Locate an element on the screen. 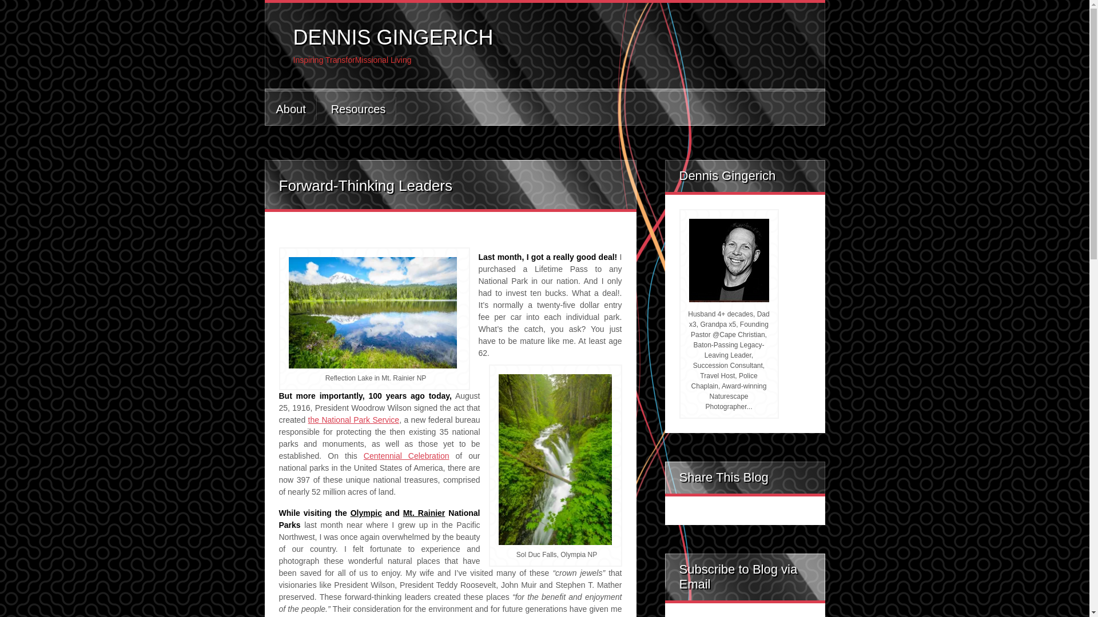 This screenshot has width=1098, height=617. Mt. Rainier is located at coordinates (424, 513).